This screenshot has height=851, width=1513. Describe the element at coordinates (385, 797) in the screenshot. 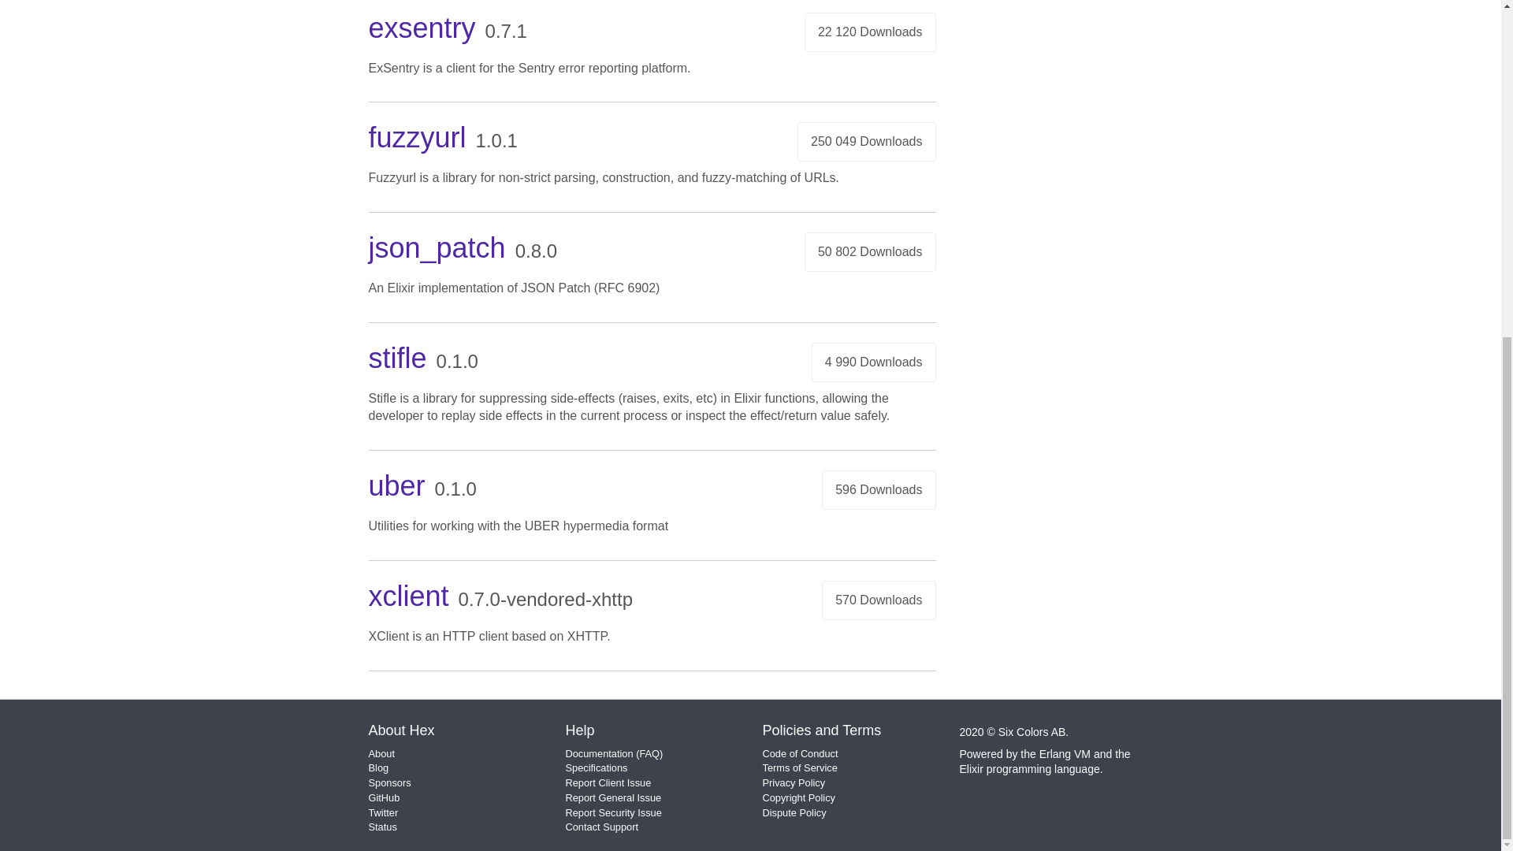

I see `GitHub` at that location.